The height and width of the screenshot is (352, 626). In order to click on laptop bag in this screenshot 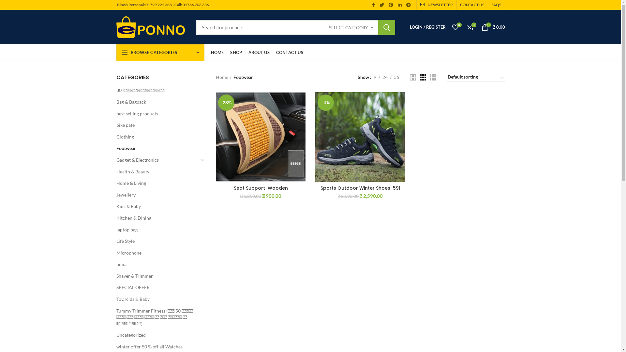, I will do `click(157, 230)`.